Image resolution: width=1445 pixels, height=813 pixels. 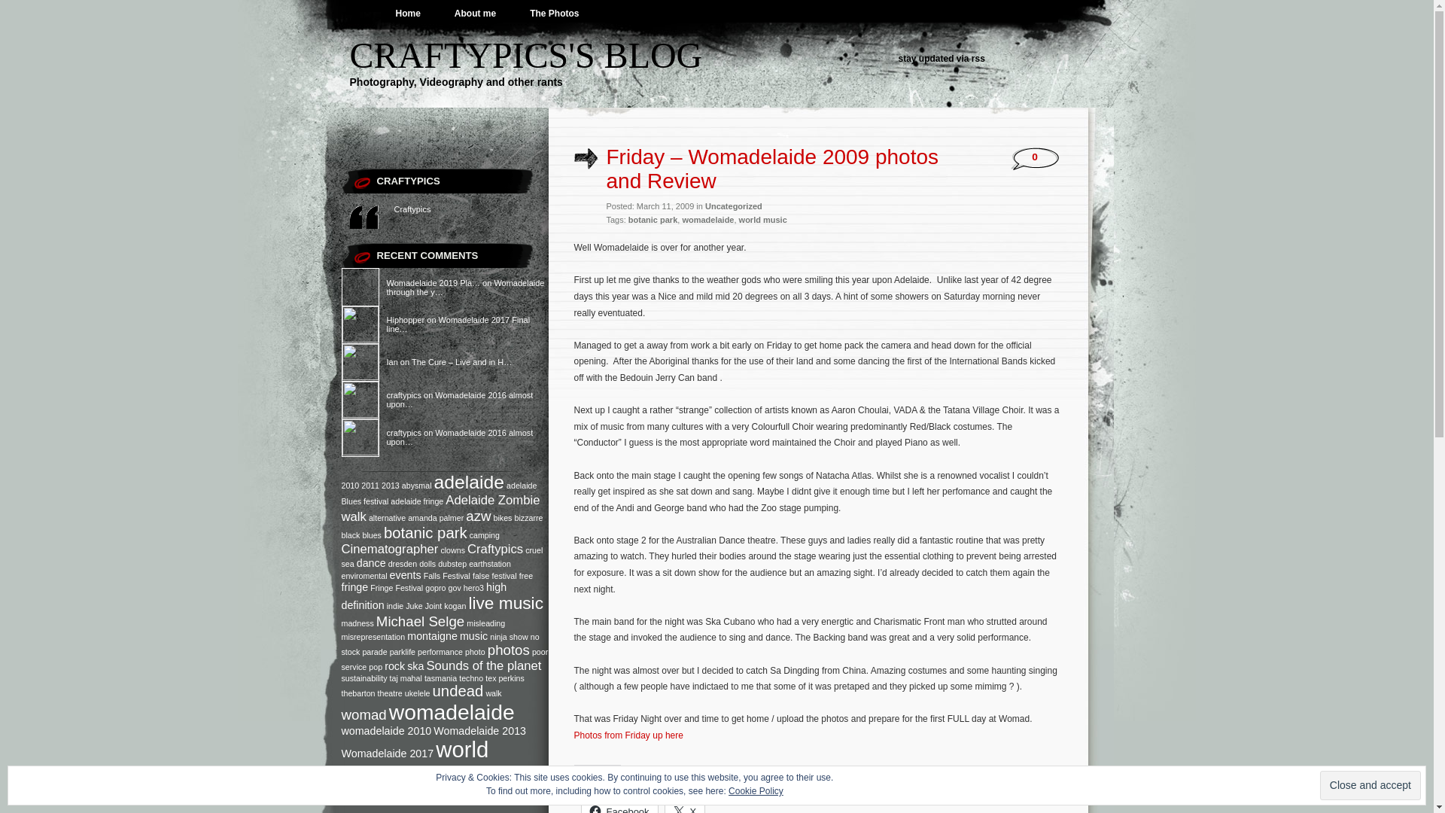 What do you see at coordinates (360, 362) in the screenshot?
I see `Ian` at bounding box center [360, 362].